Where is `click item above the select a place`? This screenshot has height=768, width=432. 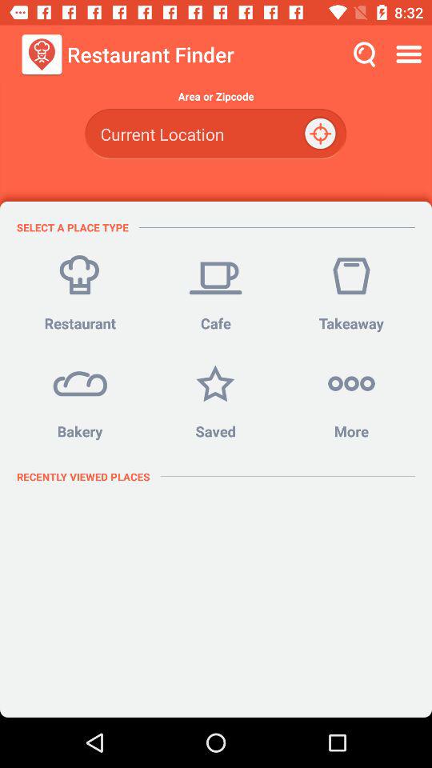 click item above the select a place is located at coordinates (215, 134).